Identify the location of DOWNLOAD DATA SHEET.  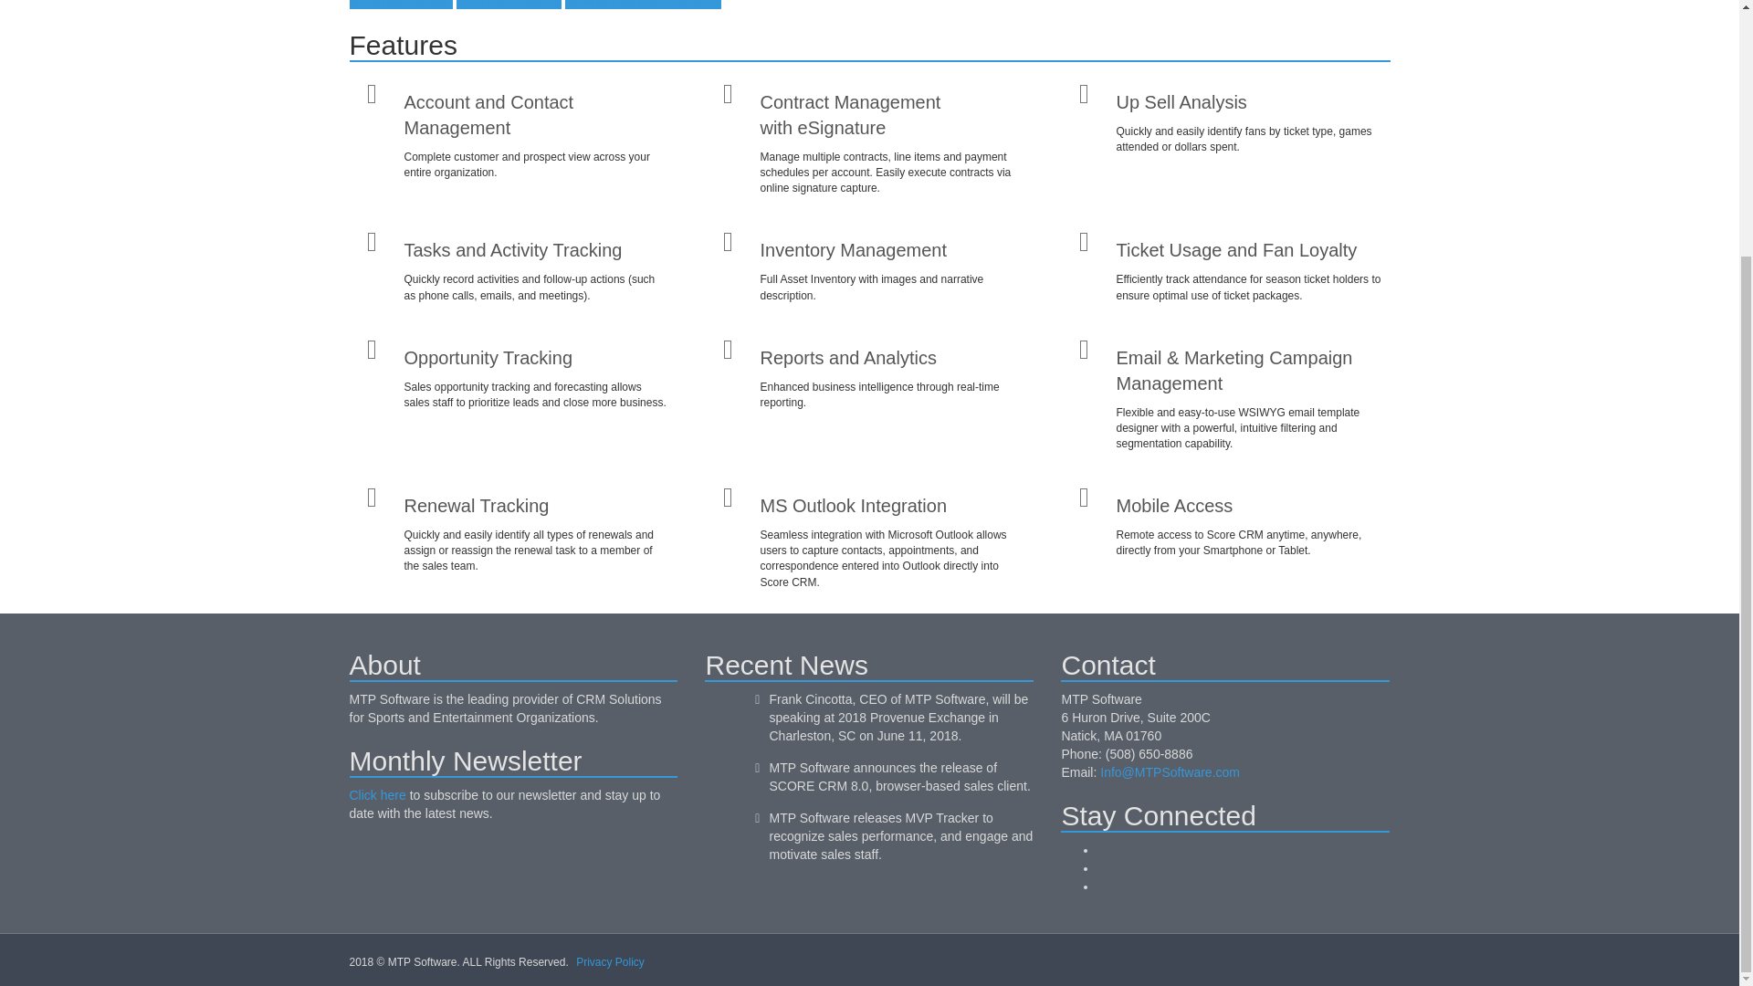
(643, 4).